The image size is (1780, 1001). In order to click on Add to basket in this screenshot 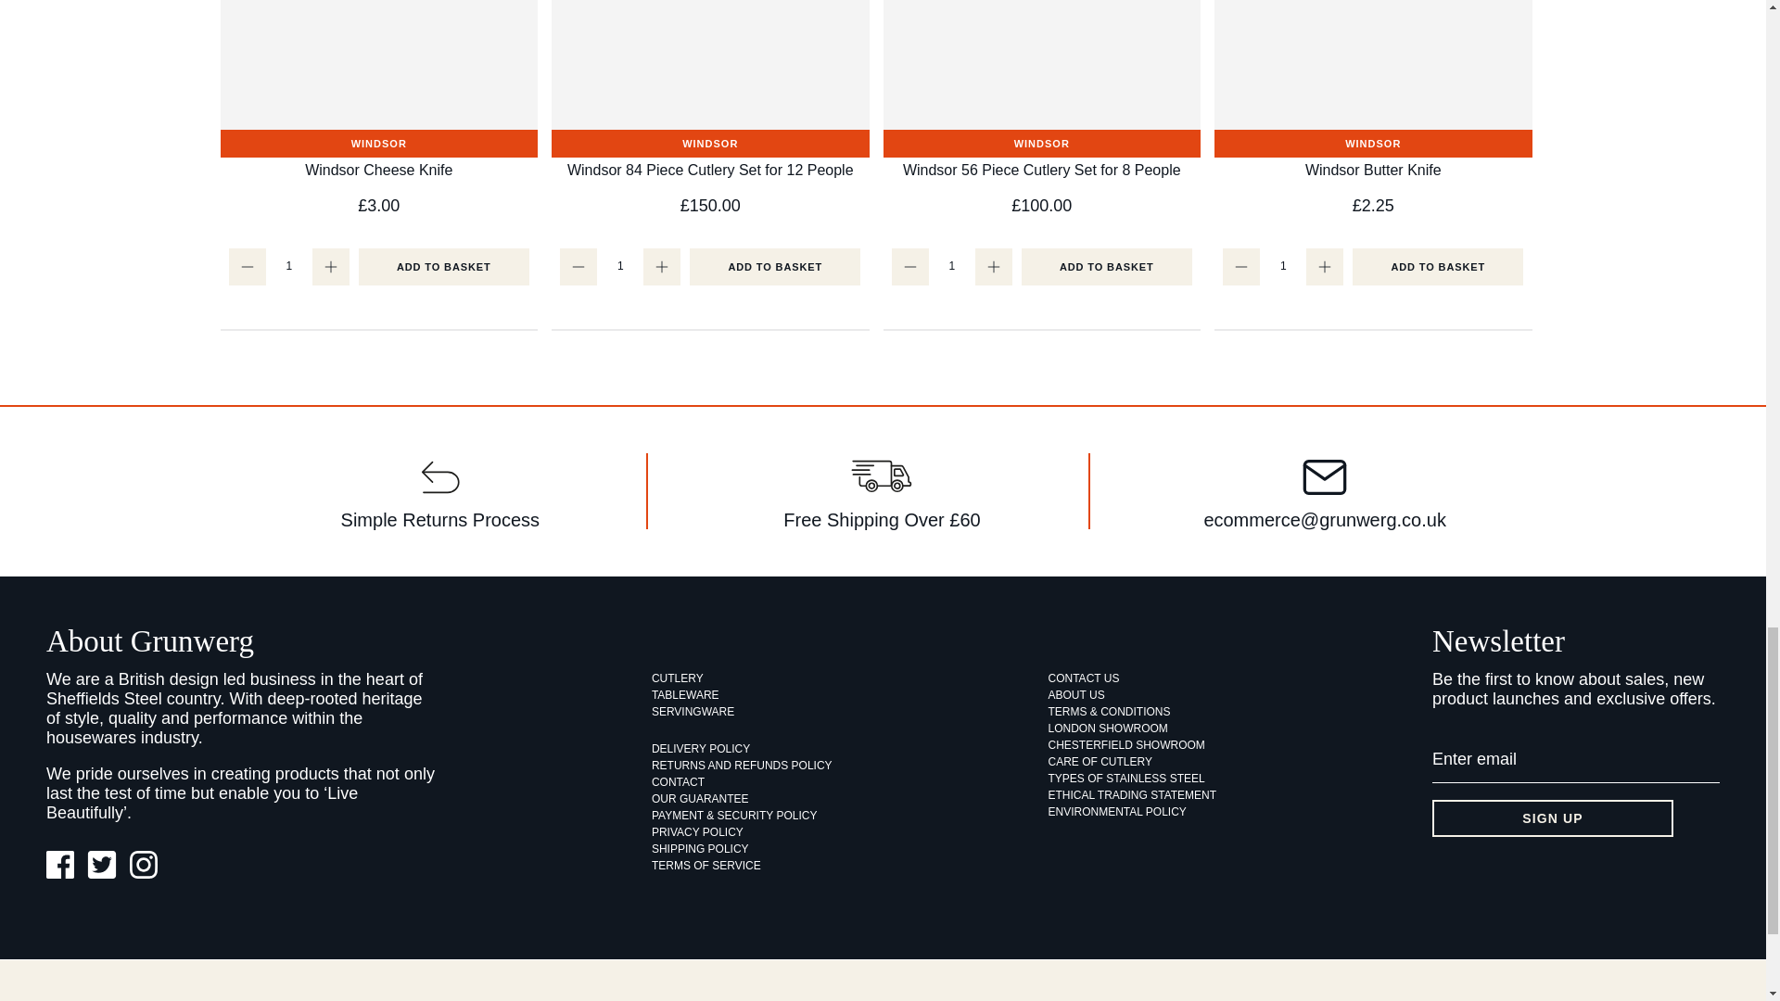, I will do `click(1107, 266)`.